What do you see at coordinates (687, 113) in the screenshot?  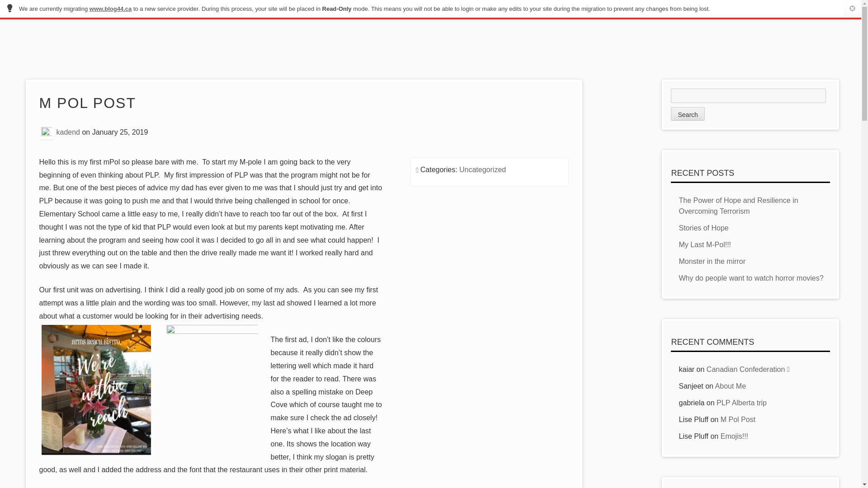 I see `Search` at bounding box center [687, 113].